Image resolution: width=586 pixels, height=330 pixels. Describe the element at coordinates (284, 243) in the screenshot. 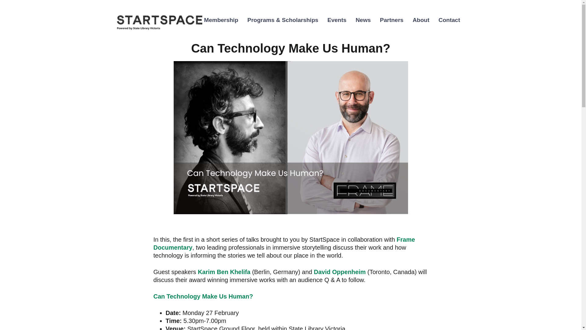

I see `Frame Documentary` at that location.